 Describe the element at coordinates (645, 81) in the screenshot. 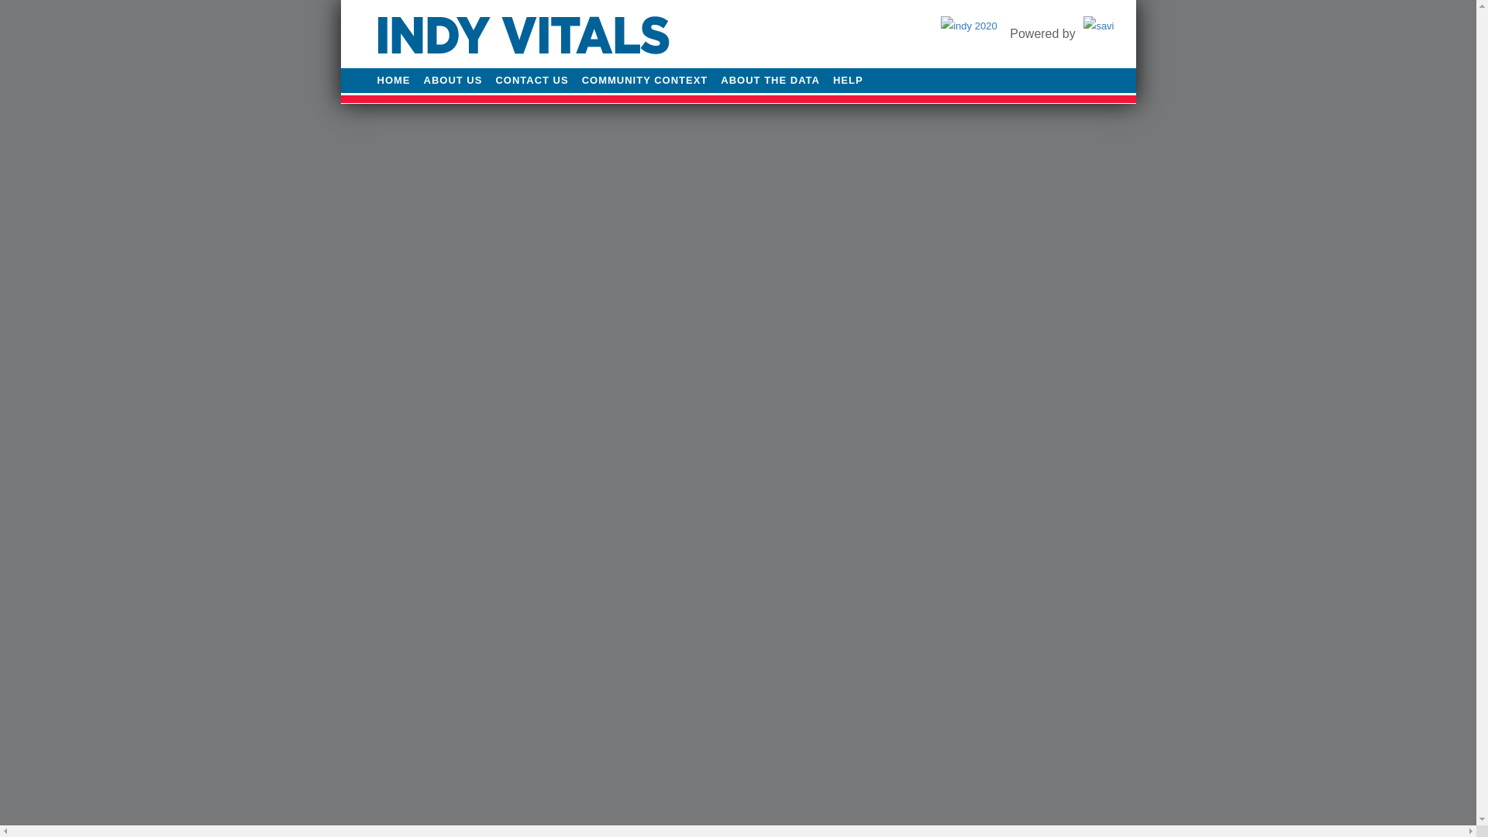

I see `COMMUNITY CONTEXT` at that location.